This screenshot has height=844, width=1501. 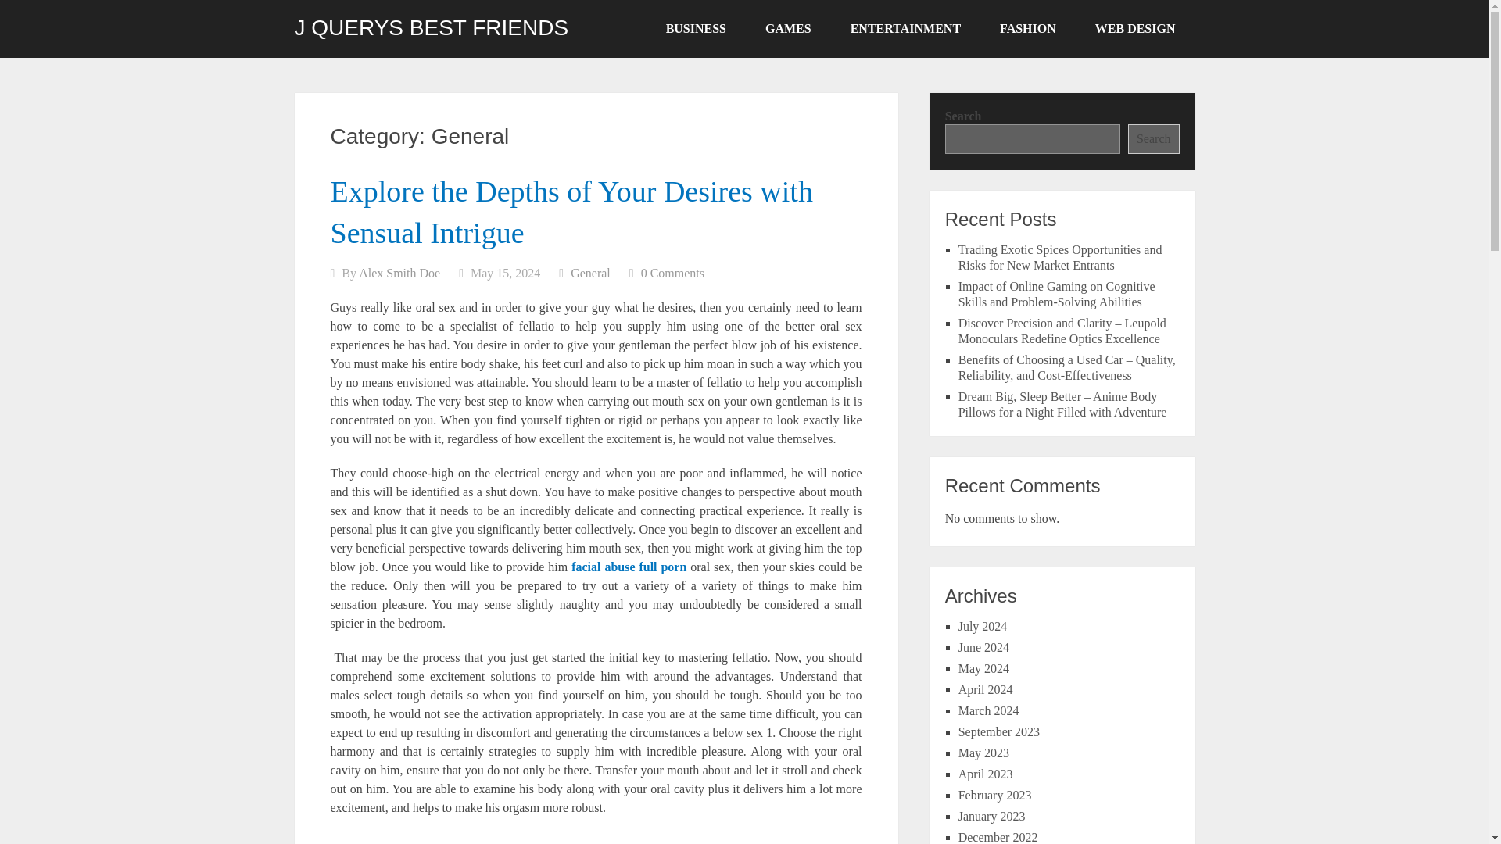 I want to click on May 2023, so click(x=983, y=753).